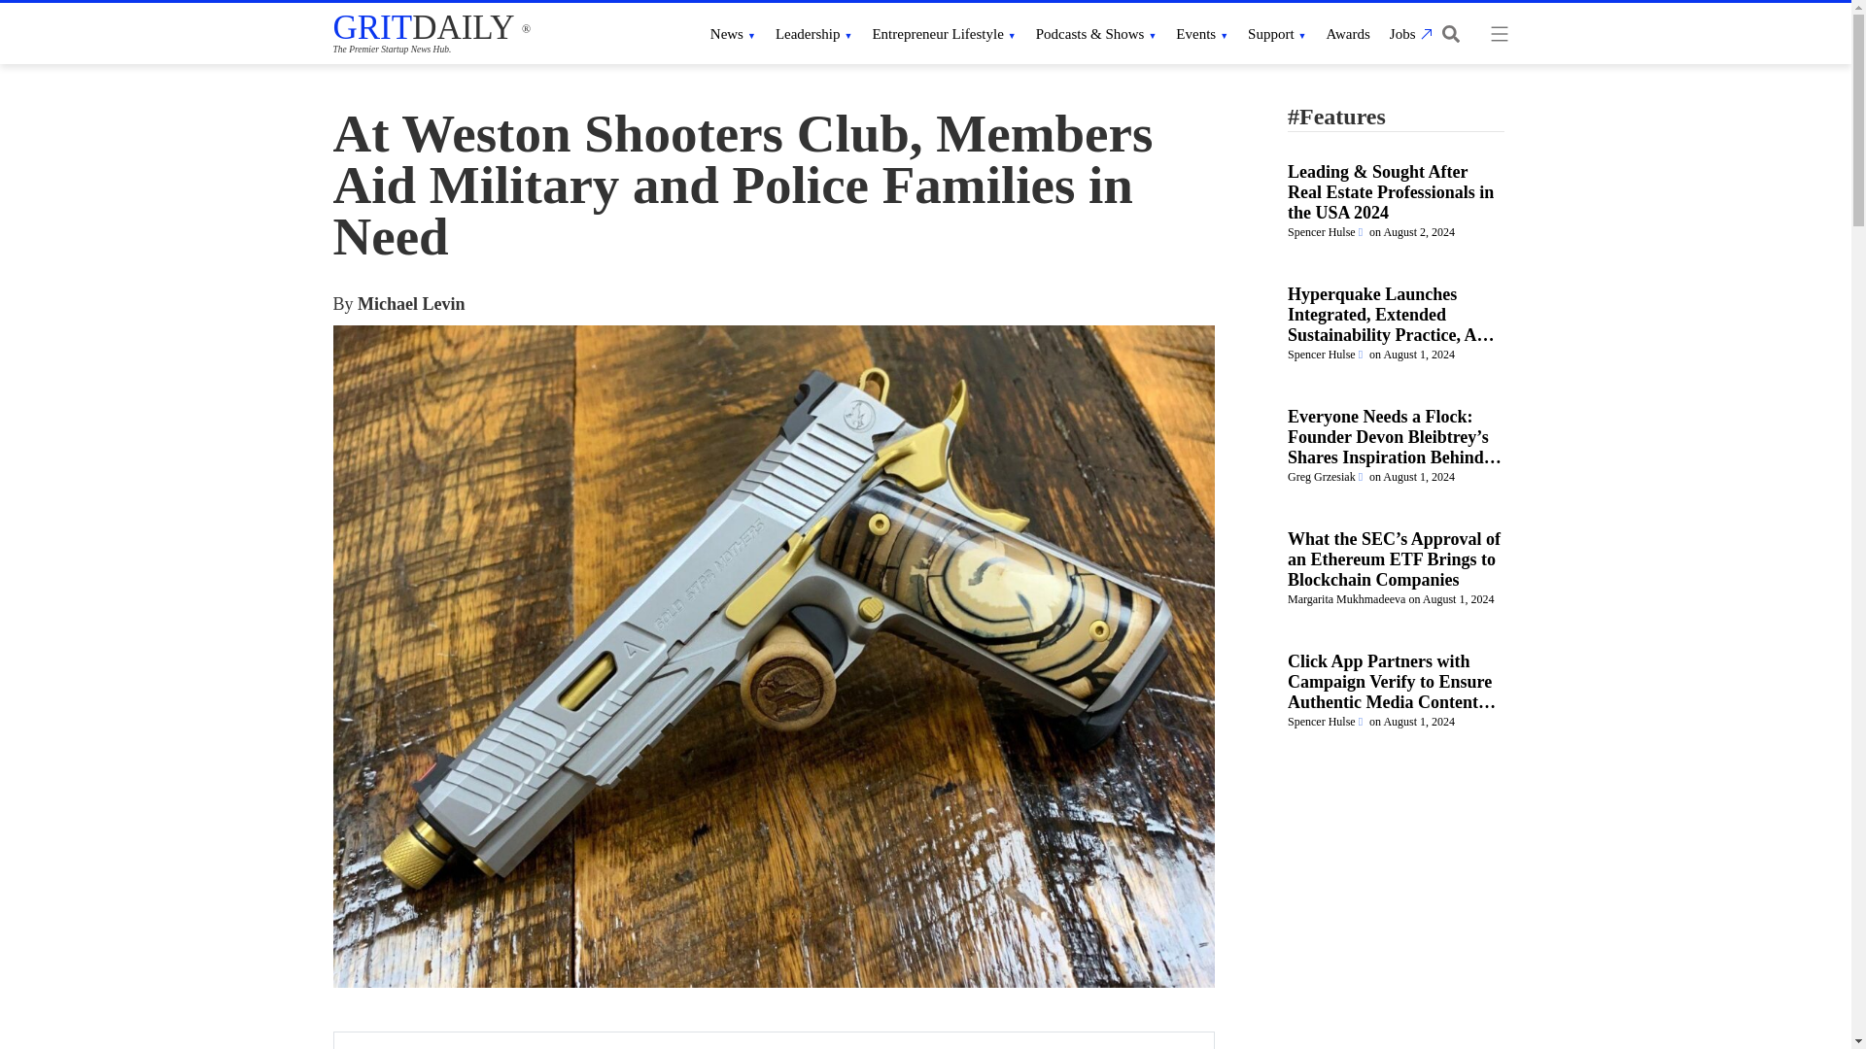  Describe the element at coordinates (1348, 33) in the screenshot. I see `Awards` at that location.